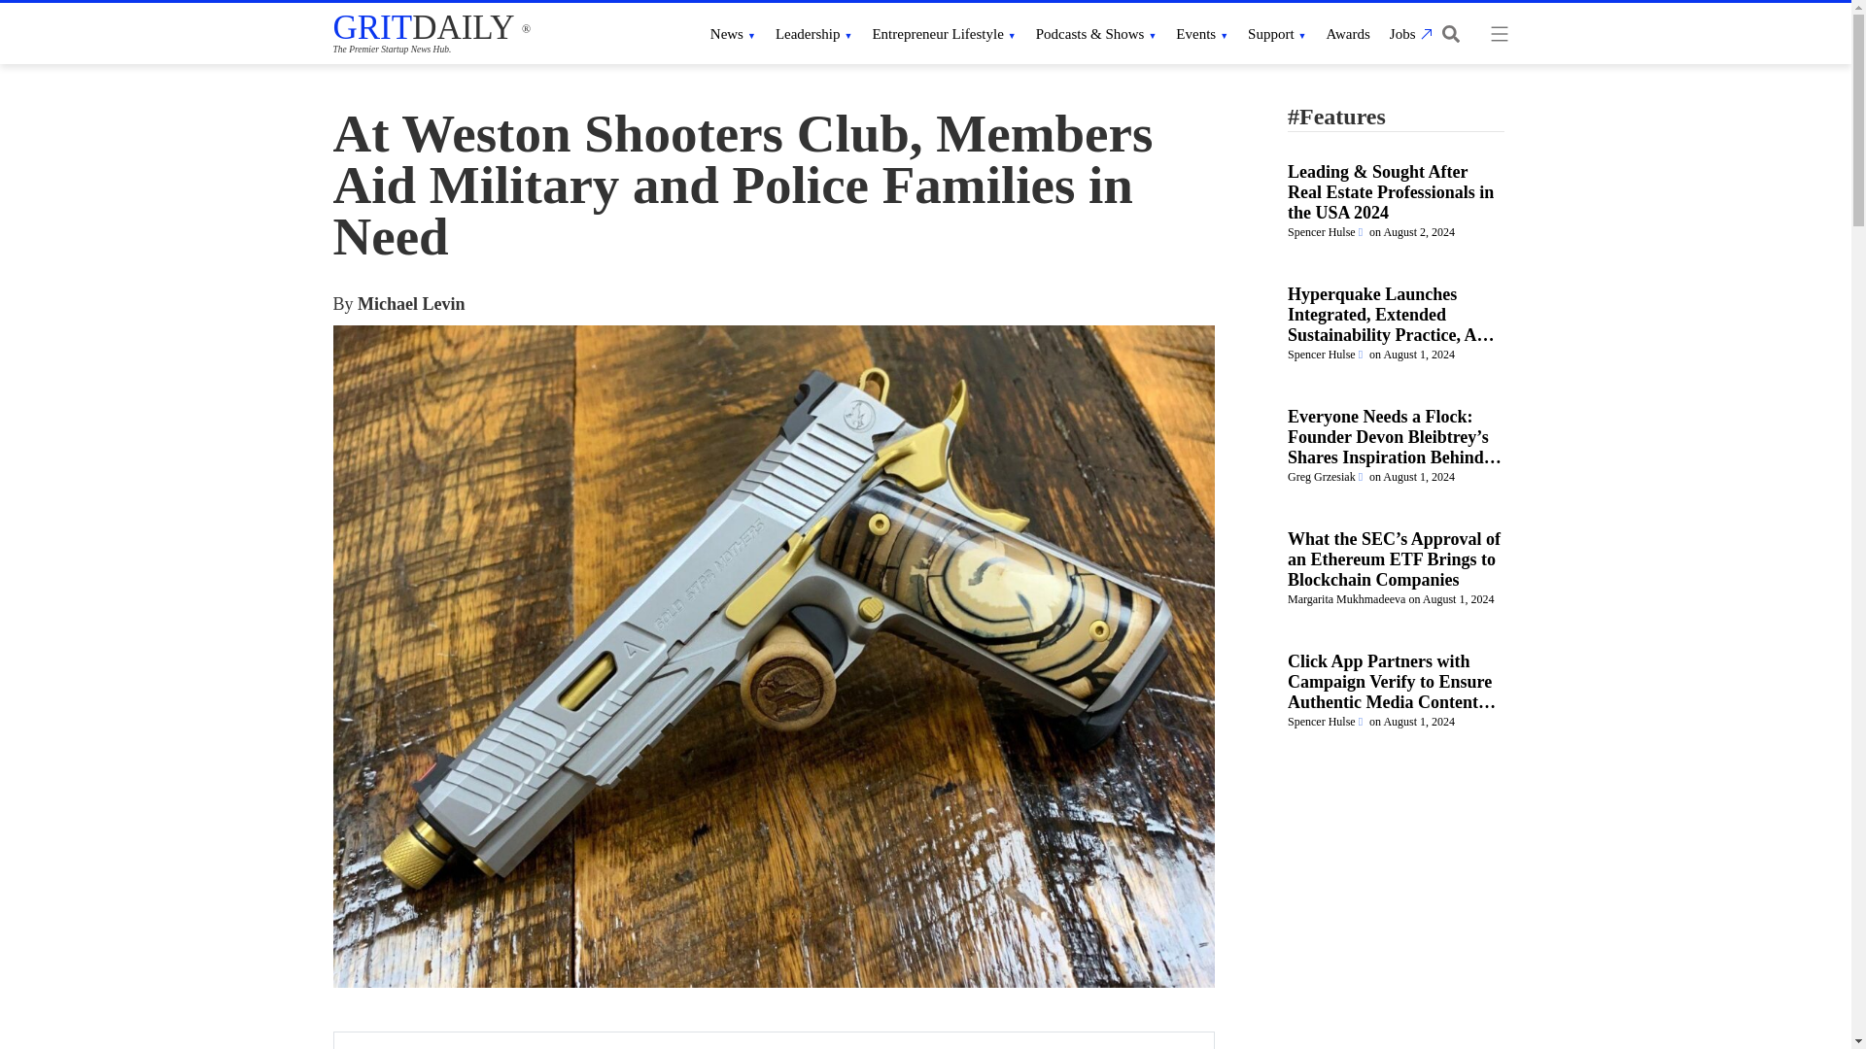  Describe the element at coordinates (1348, 33) in the screenshot. I see `Awards` at that location.